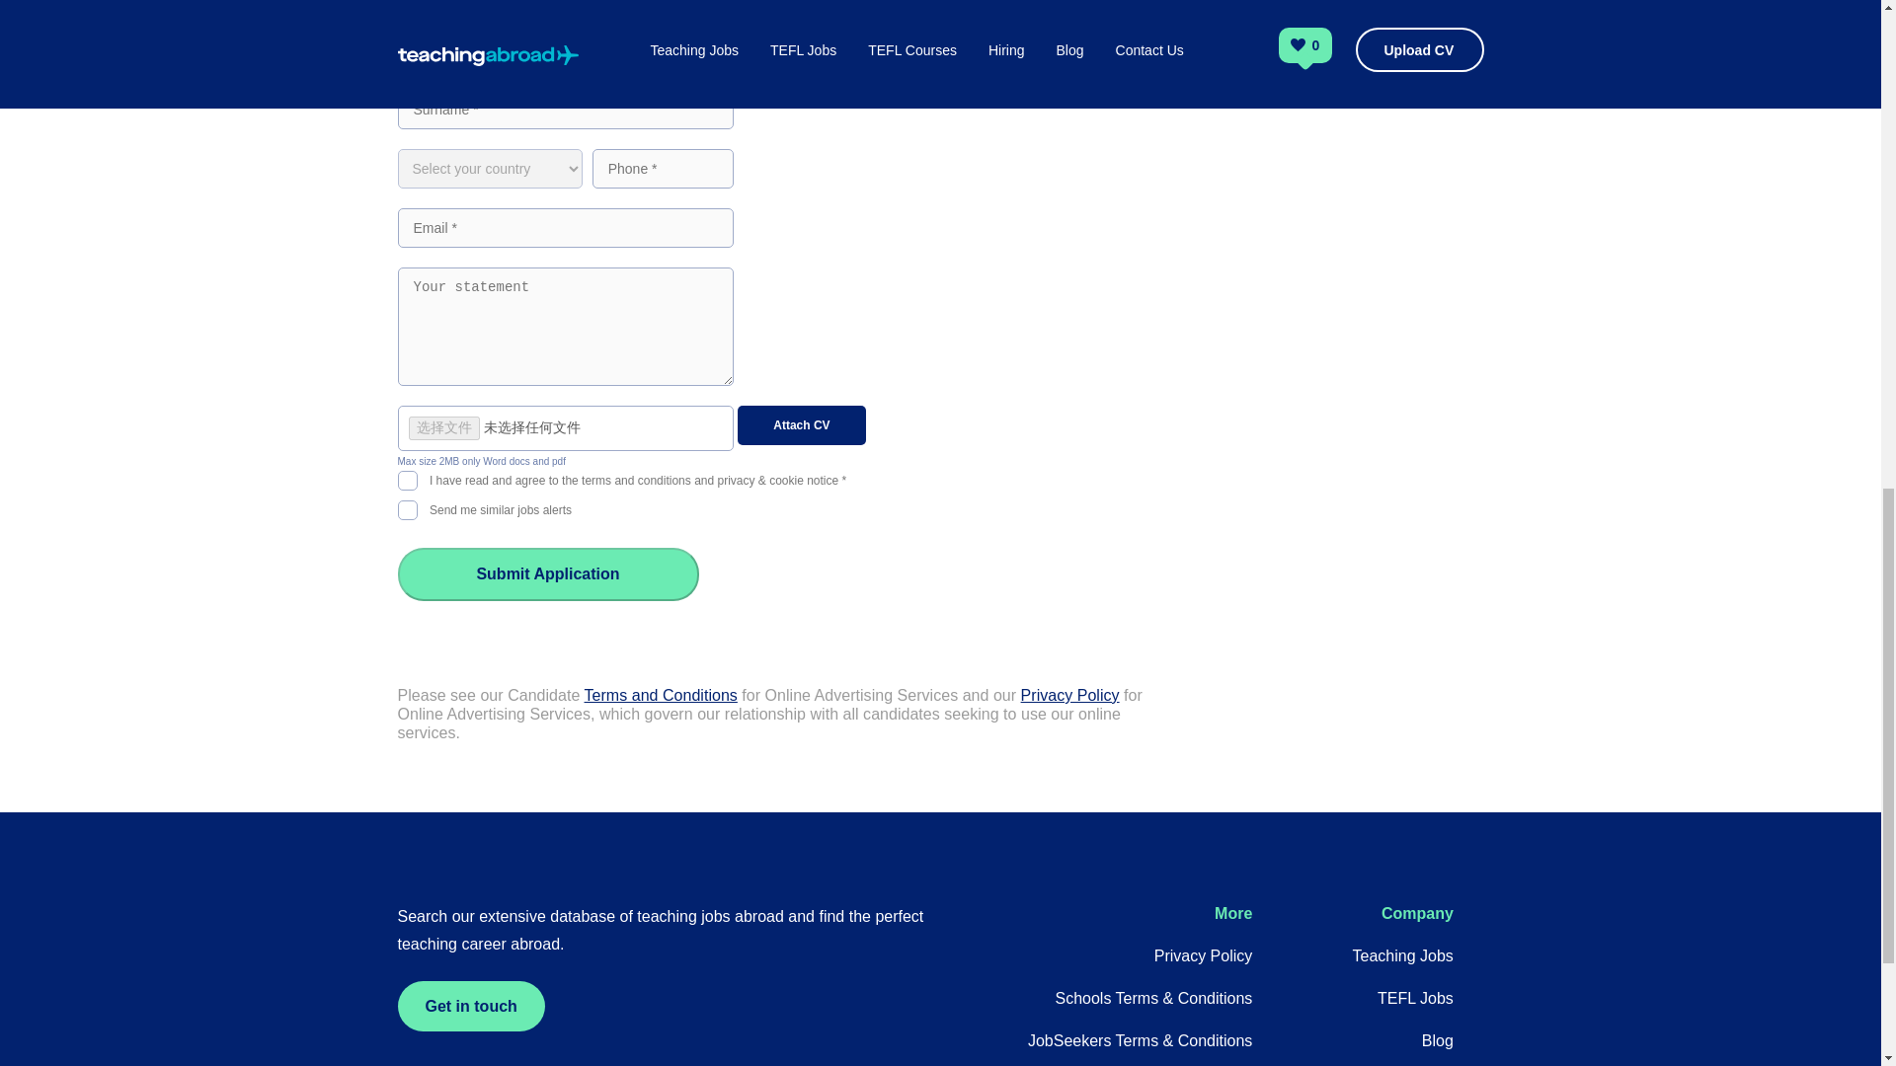 Image resolution: width=1896 pixels, height=1066 pixels. What do you see at coordinates (490, 695) in the screenshot?
I see `Please see our Candidate` at bounding box center [490, 695].